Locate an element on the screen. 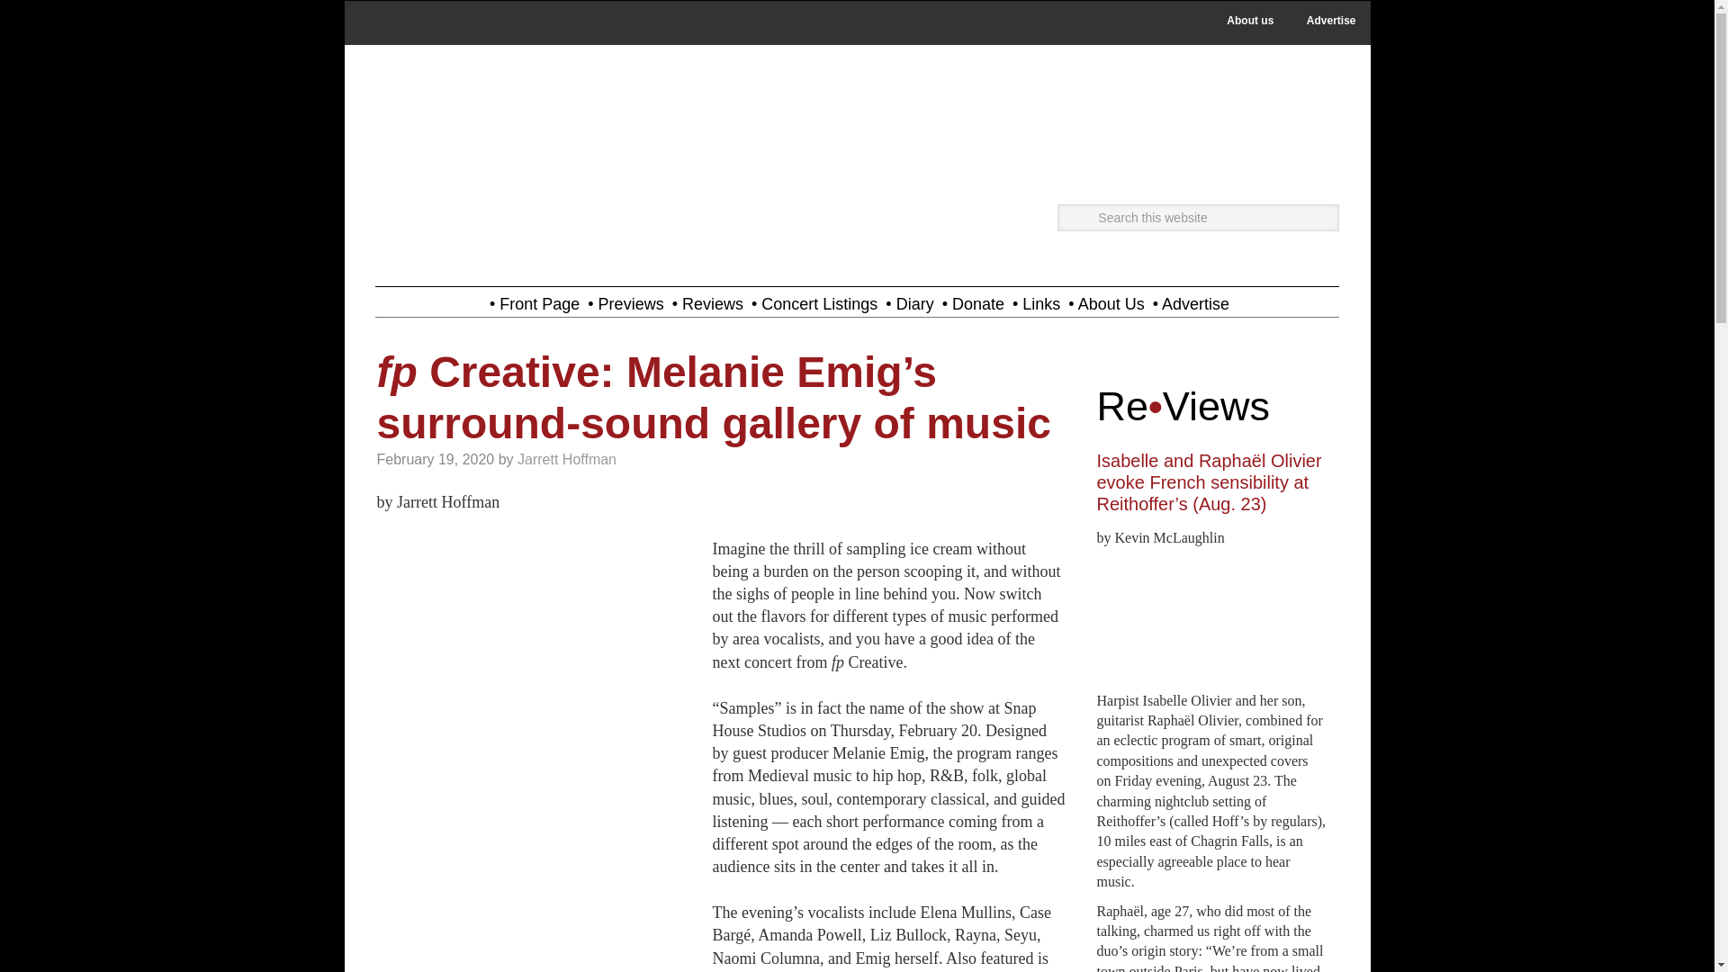 The height and width of the screenshot is (972, 1728). About us is located at coordinates (1249, 21).